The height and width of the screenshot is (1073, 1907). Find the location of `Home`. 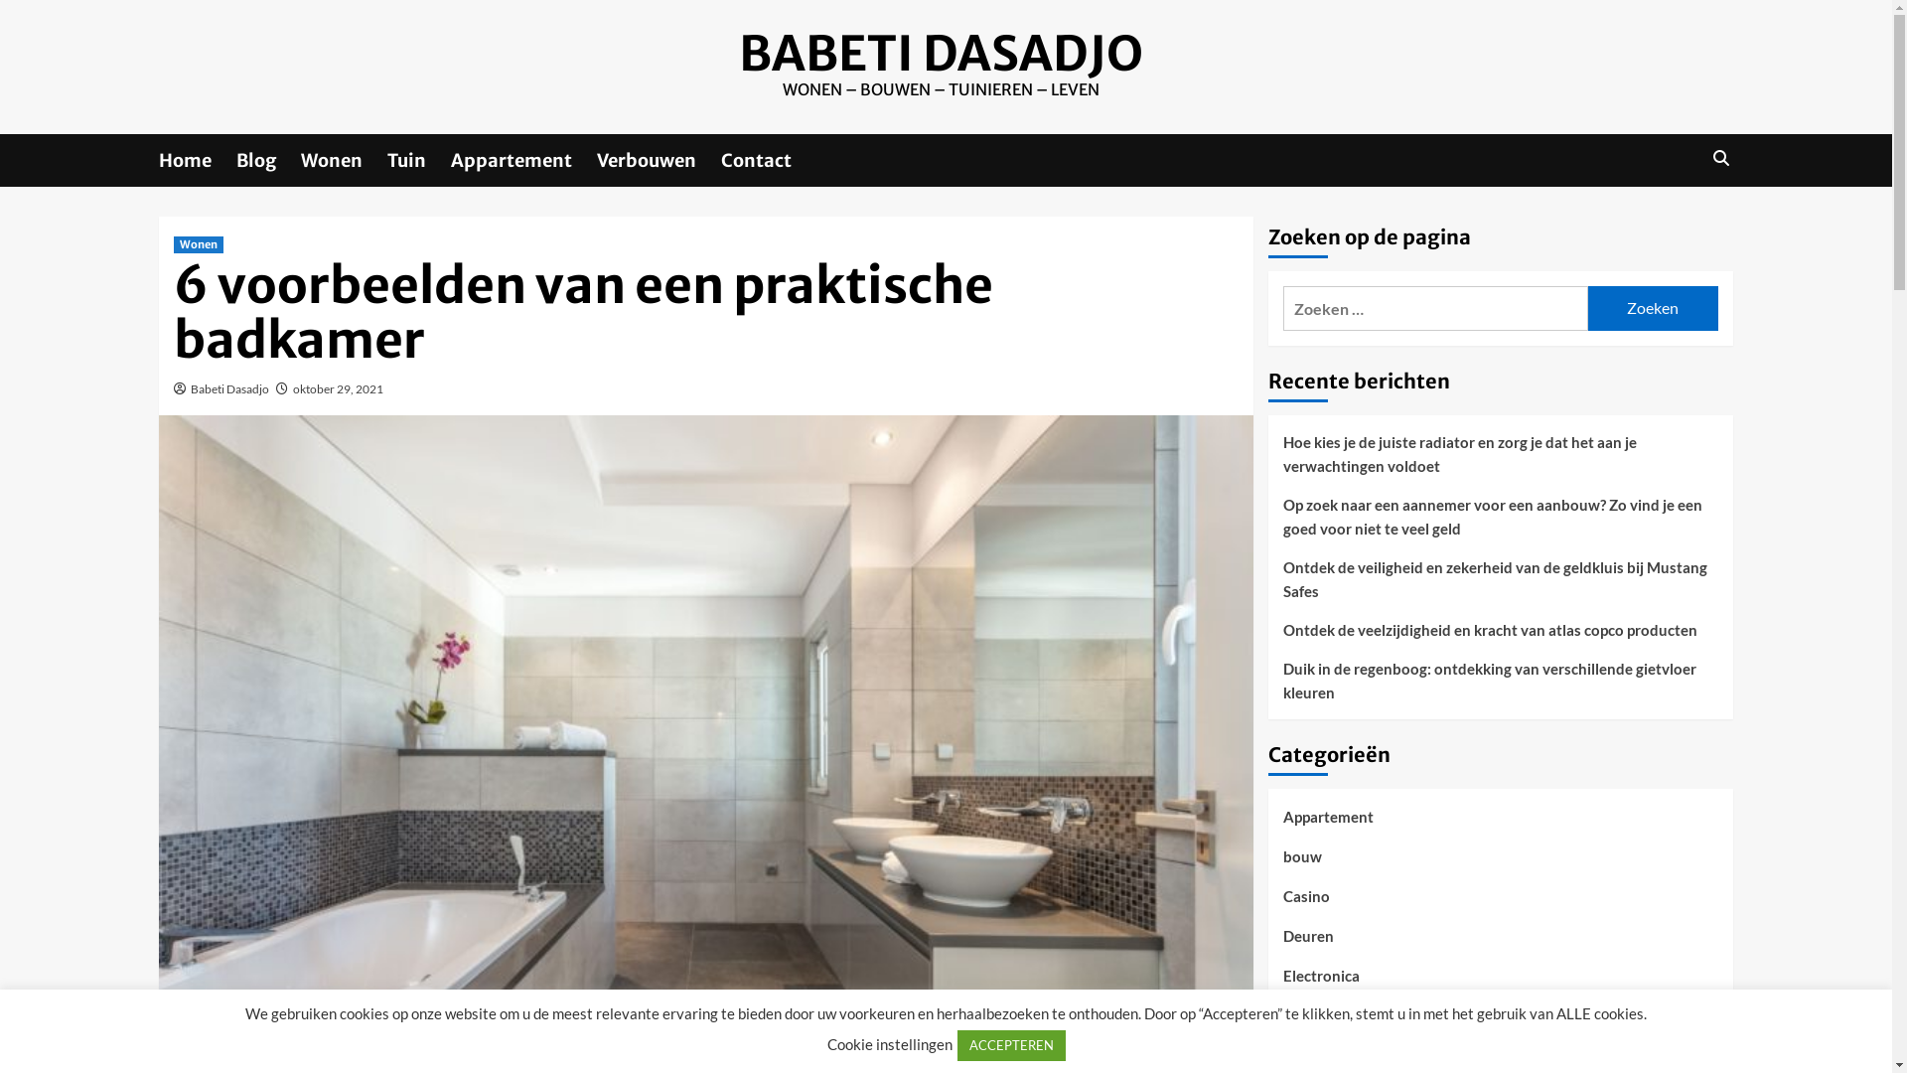

Home is located at coordinates (198, 161).